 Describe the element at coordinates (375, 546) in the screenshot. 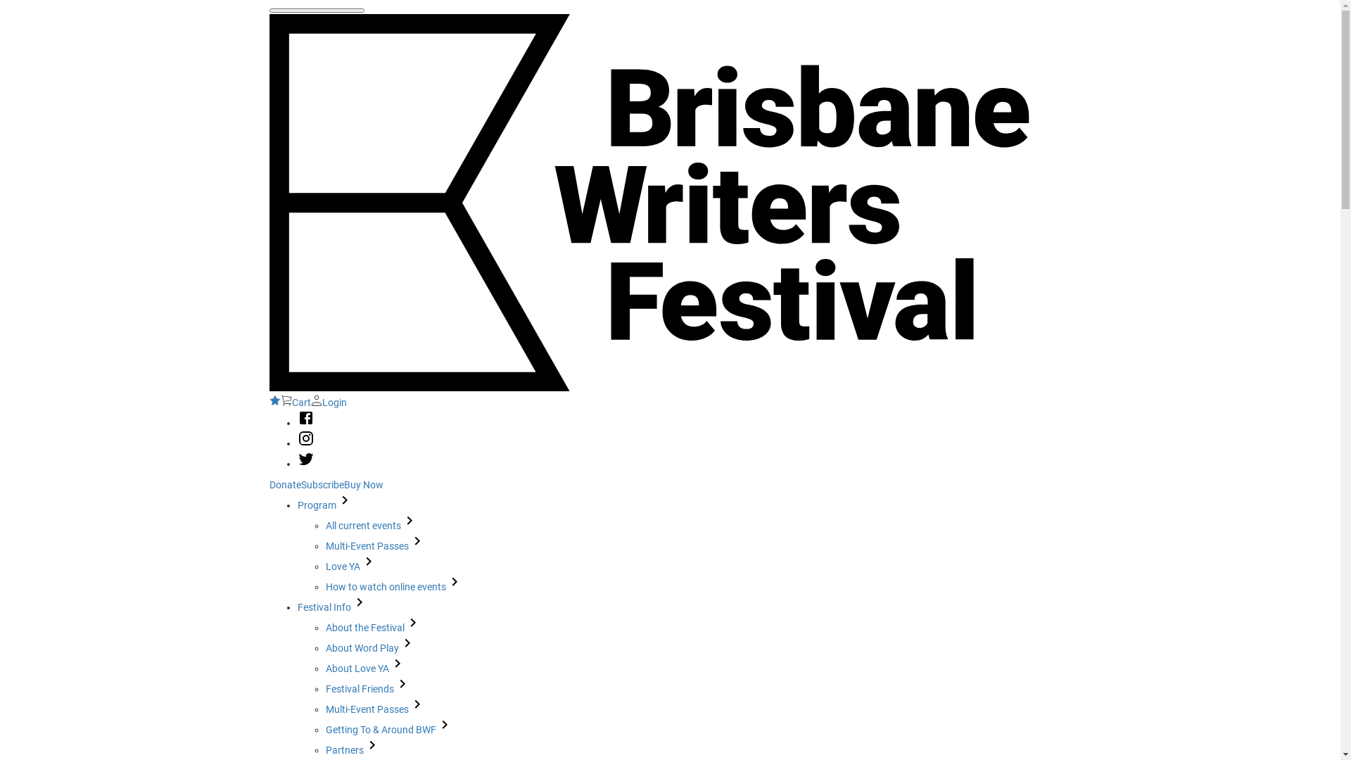

I see `Multi-Event Passes` at that location.